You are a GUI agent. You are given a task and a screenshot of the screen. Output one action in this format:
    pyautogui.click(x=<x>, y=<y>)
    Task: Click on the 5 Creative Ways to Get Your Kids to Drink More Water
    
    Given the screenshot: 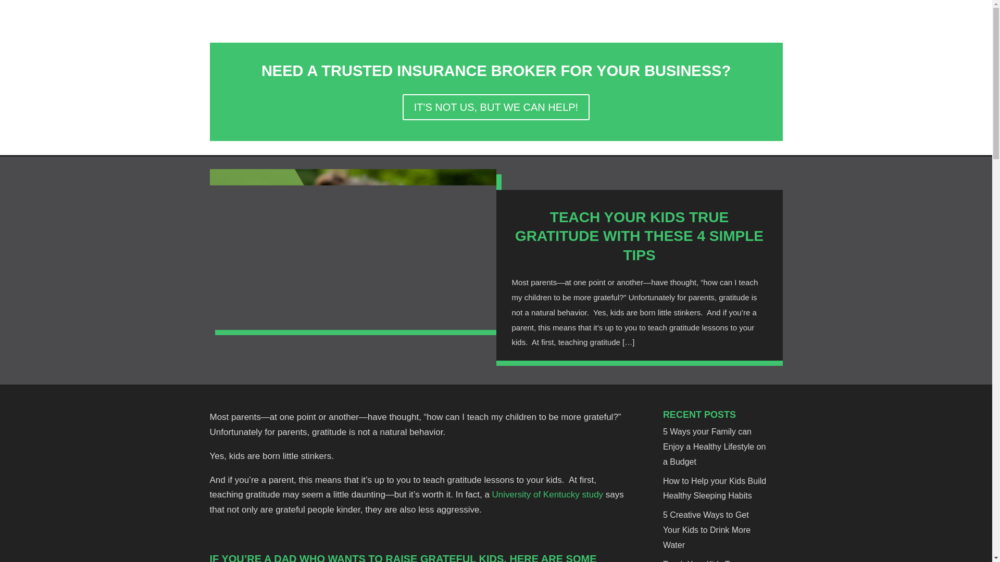 What is the action you would take?
    pyautogui.click(x=706, y=530)
    